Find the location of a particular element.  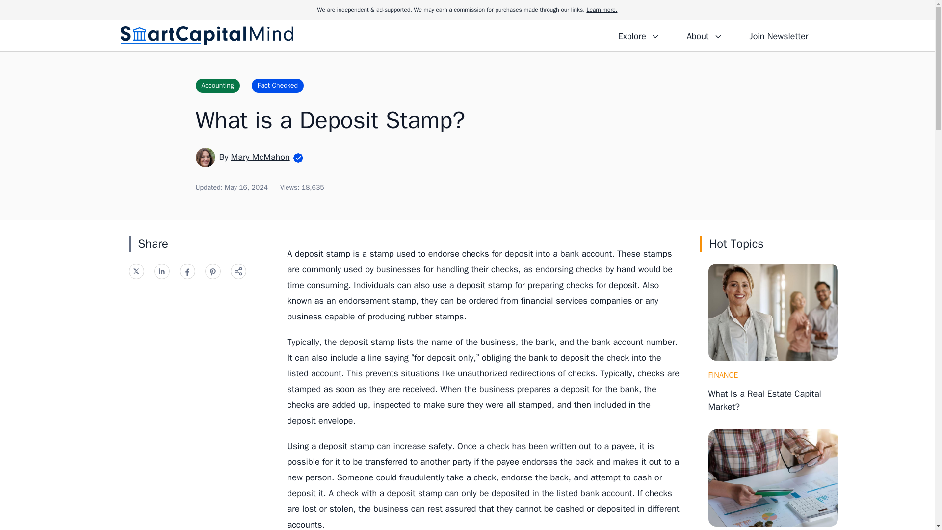

Explore is located at coordinates (639, 35).